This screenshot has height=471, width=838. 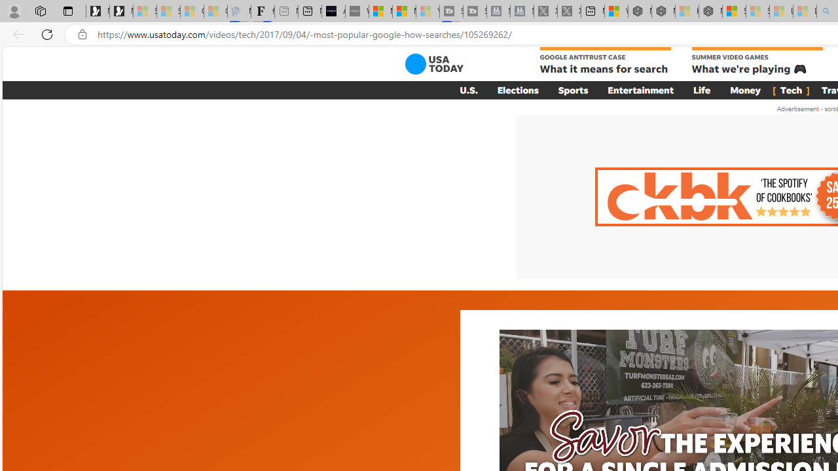 What do you see at coordinates (469, 90) in the screenshot?
I see `U.S.` at bounding box center [469, 90].